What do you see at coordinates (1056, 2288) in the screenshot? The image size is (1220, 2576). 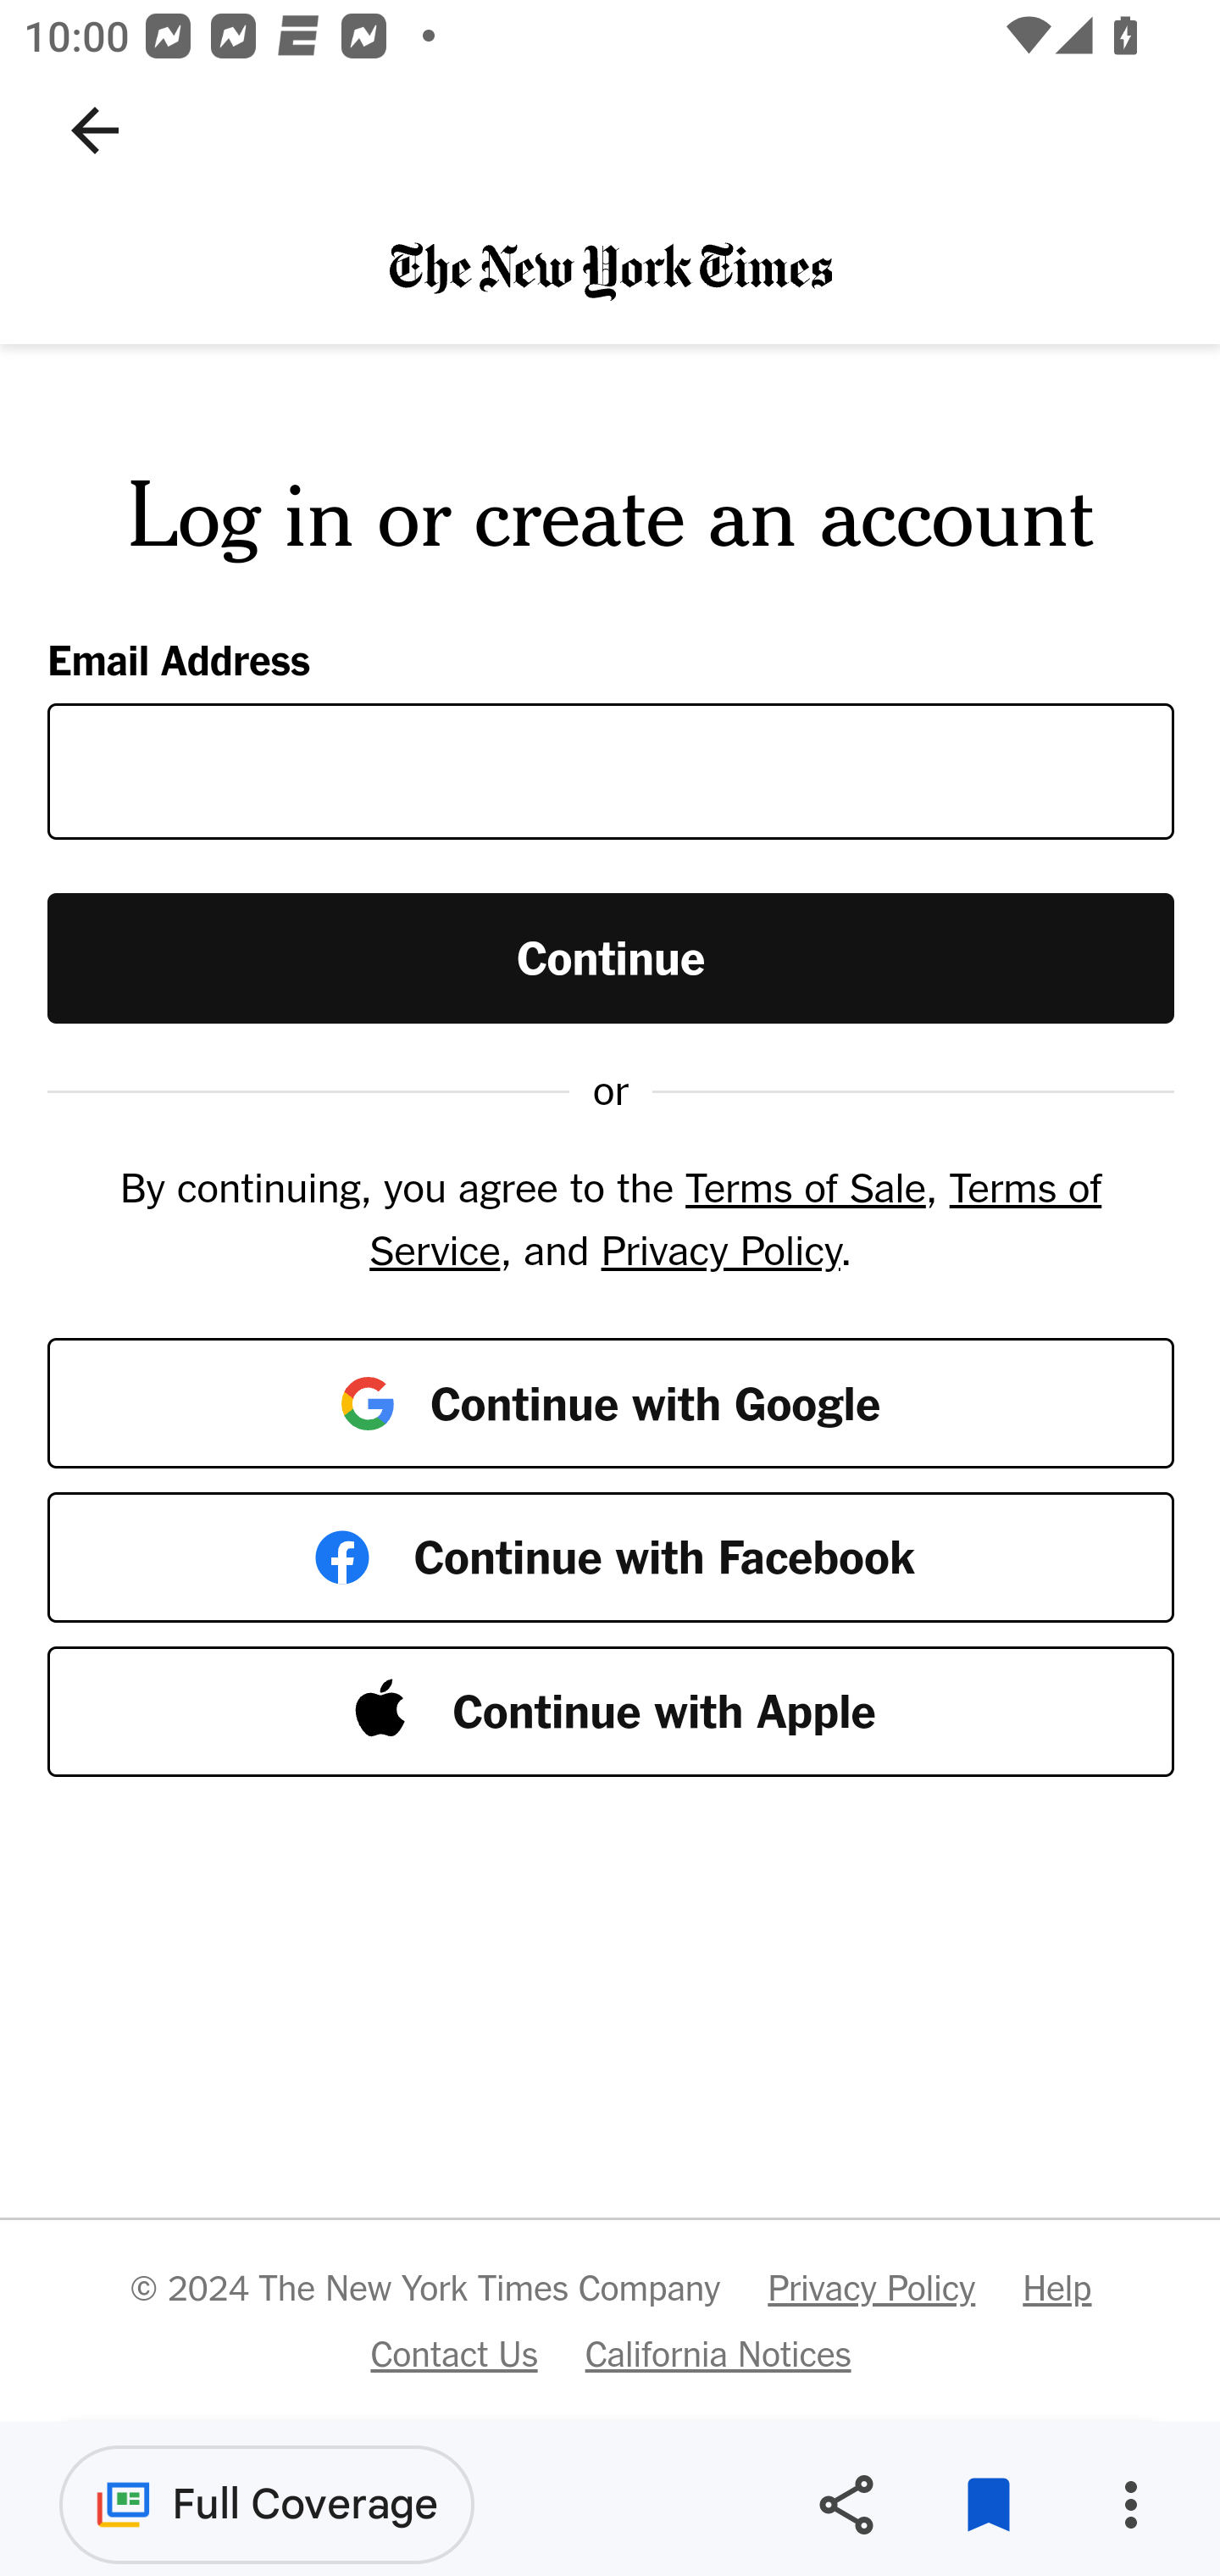 I see `Help` at bounding box center [1056, 2288].